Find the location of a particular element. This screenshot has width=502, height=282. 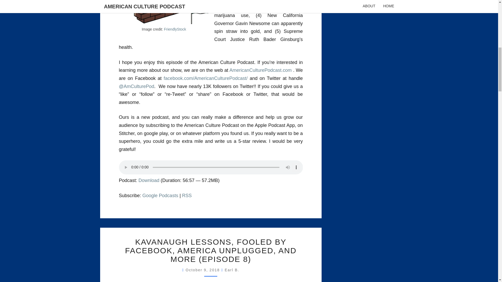

Download is located at coordinates (149, 180).